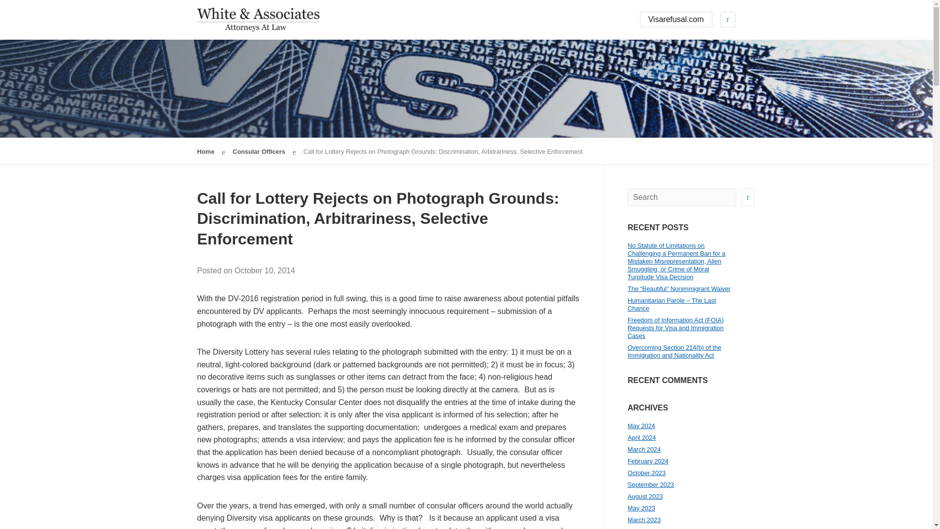 The height and width of the screenshot is (529, 940). Describe the element at coordinates (648, 461) in the screenshot. I see `February 2024` at that location.